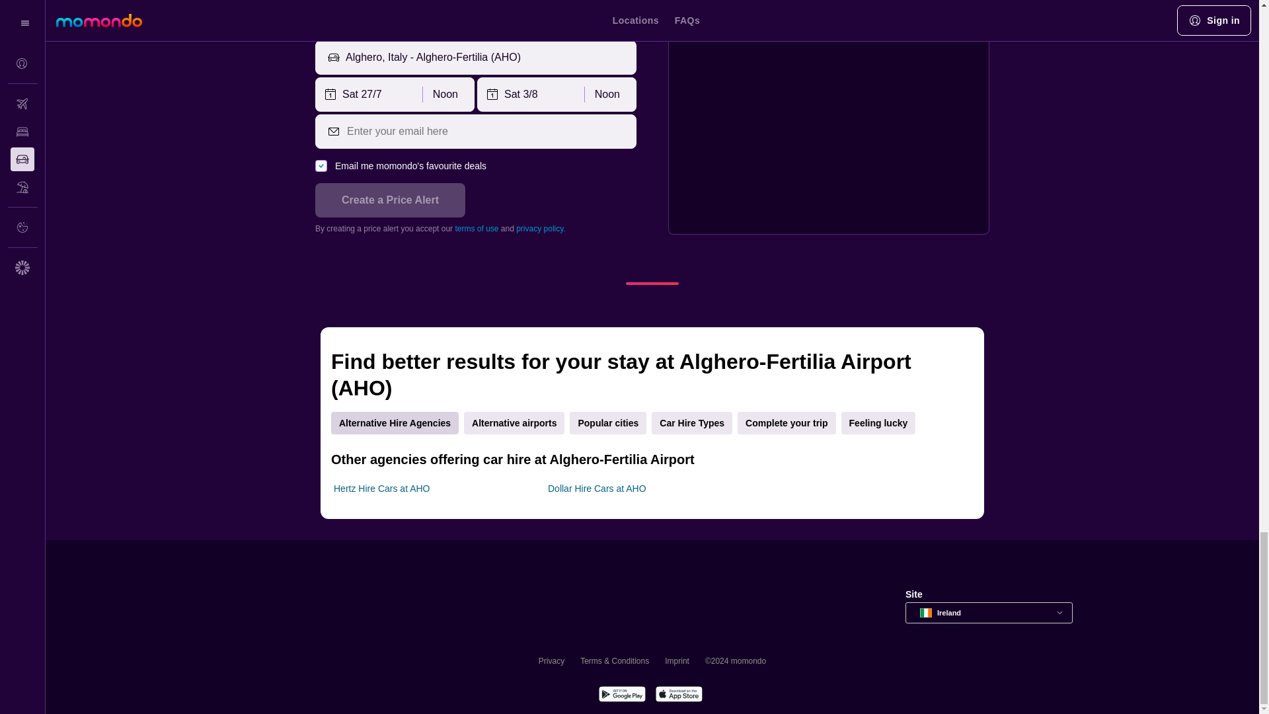 This screenshot has width=1269, height=714. I want to click on Car Hire Types, so click(691, 423).